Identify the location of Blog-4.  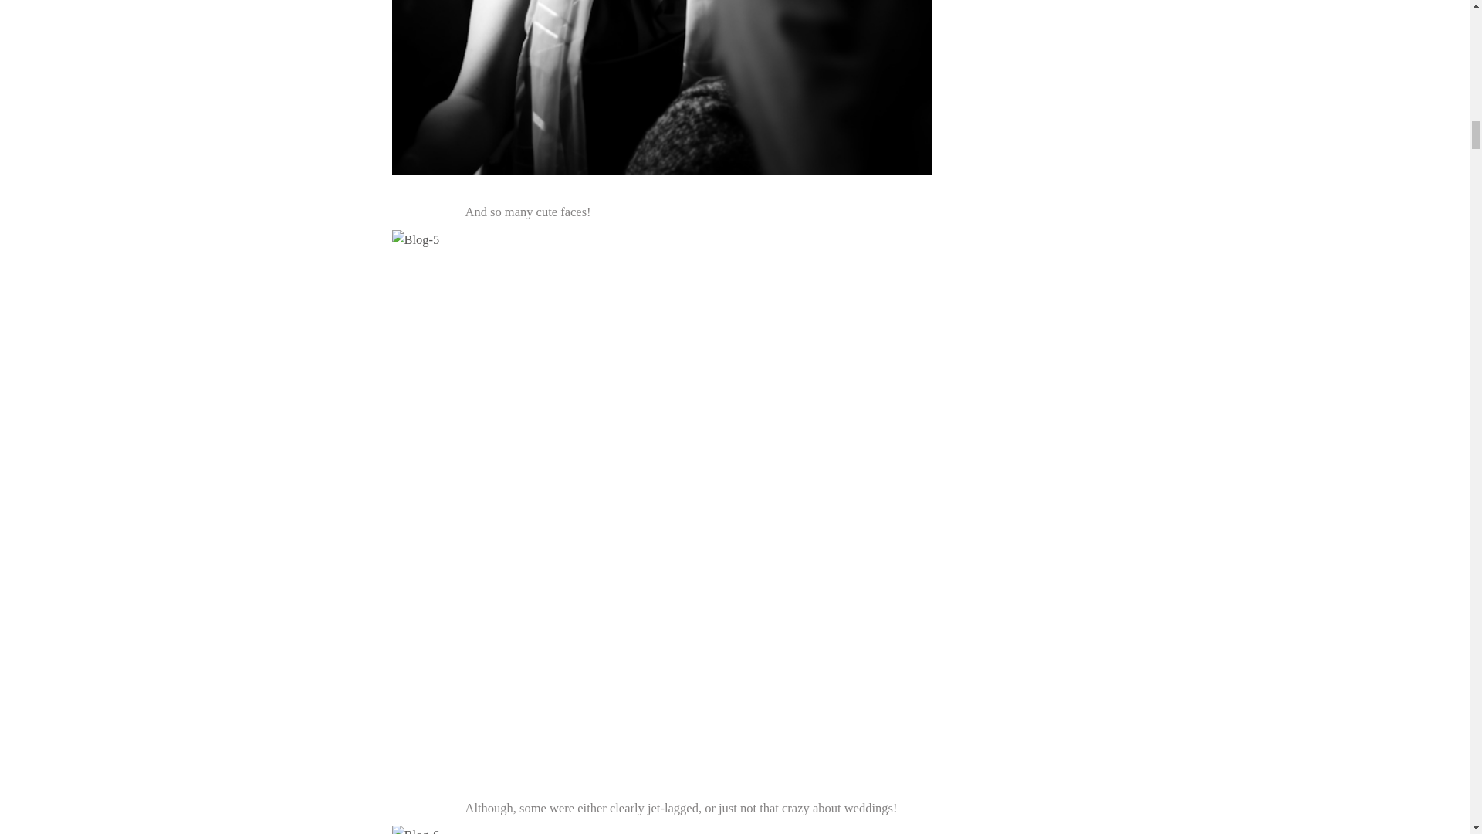
(662, 87).